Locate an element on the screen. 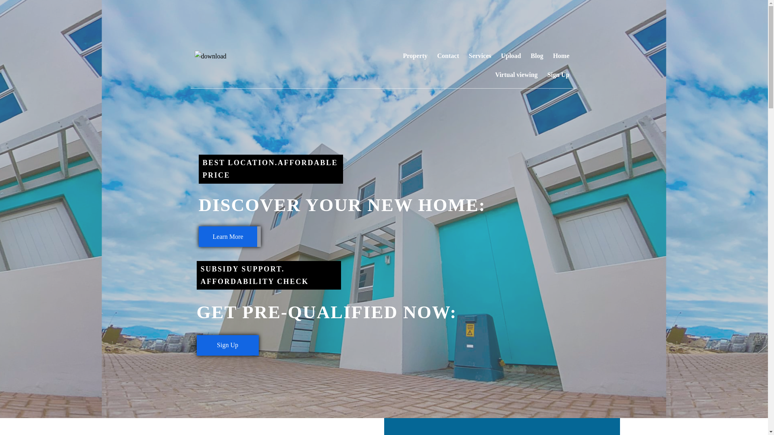 The width and height of the screenshot is (774, 435). Sign Up is located at coordinates (558, 75).